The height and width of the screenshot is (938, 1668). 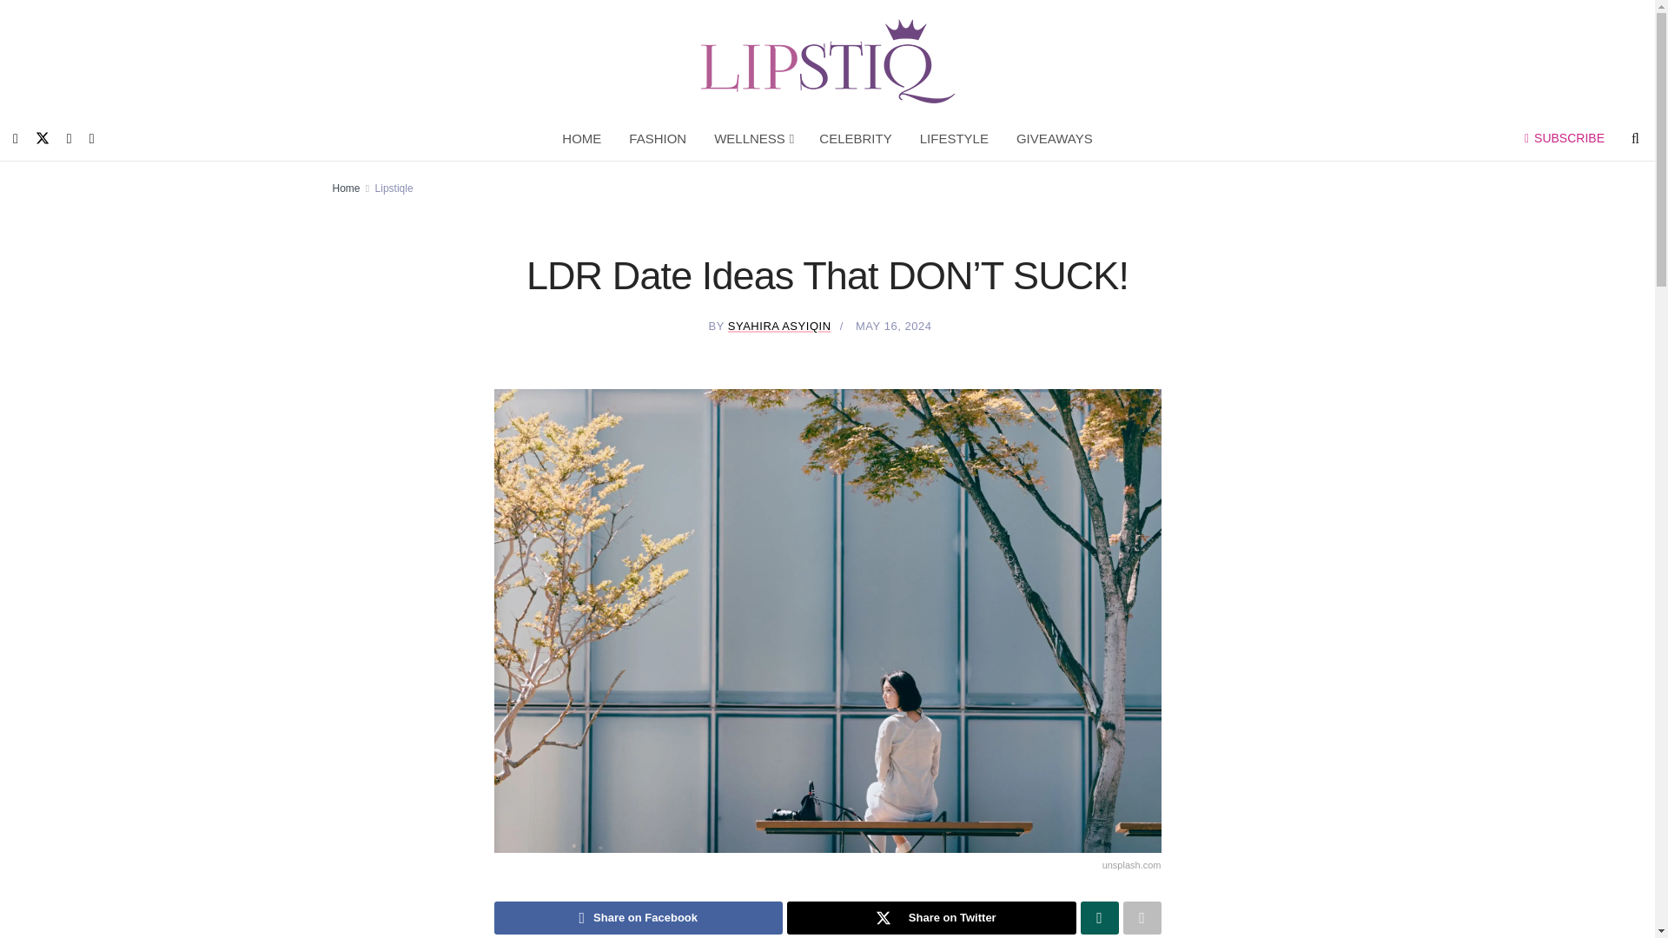 I want to click on SYAHIRA ASYIQIN, so click(x=778, y=327).